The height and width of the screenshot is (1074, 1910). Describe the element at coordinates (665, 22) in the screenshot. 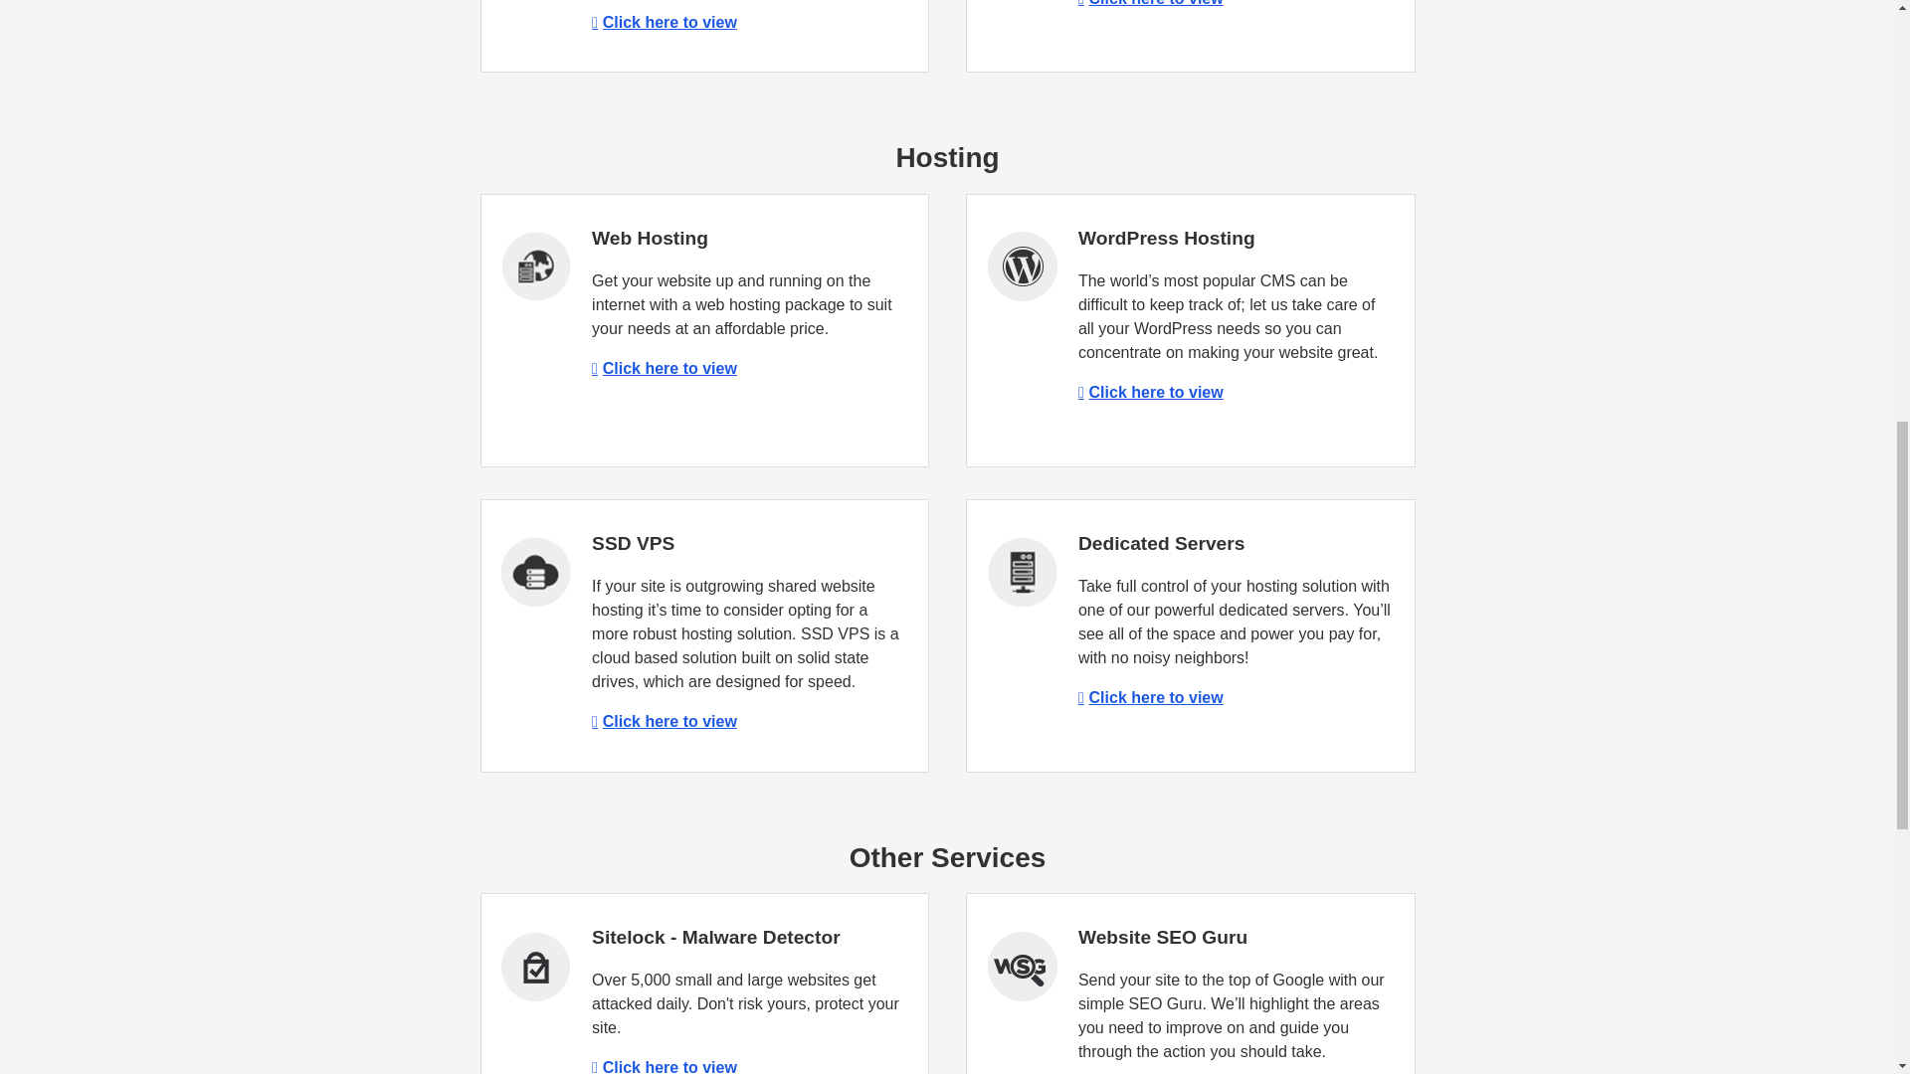

I see `Click here to view` at that location.